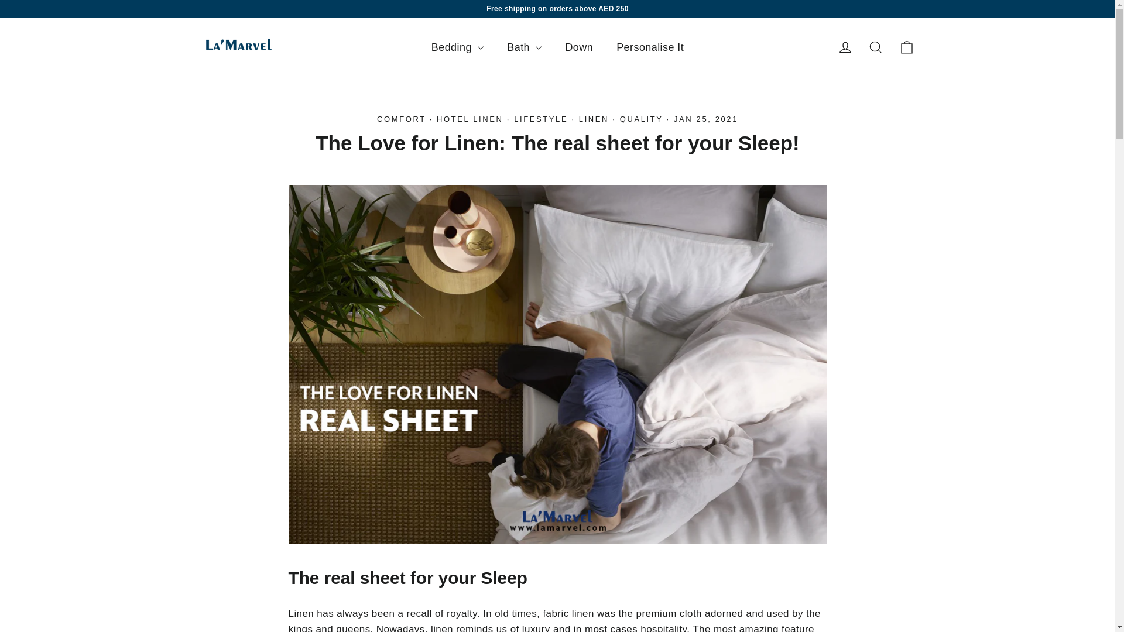  Describe the element at coordinates (845, 47) in the screenshot. I see `account` at that location.